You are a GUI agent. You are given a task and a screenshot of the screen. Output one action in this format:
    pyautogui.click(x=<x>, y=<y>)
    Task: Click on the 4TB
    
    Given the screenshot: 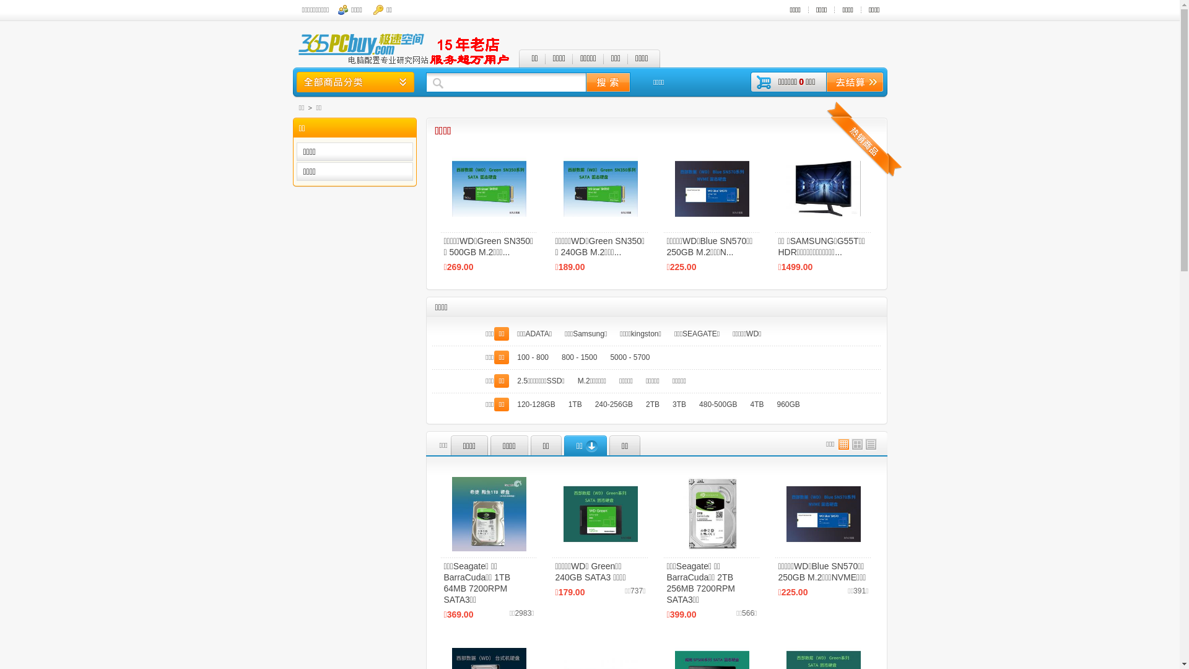 What is the action you would take?
    pyautogui.click(x=757, y=404)
    